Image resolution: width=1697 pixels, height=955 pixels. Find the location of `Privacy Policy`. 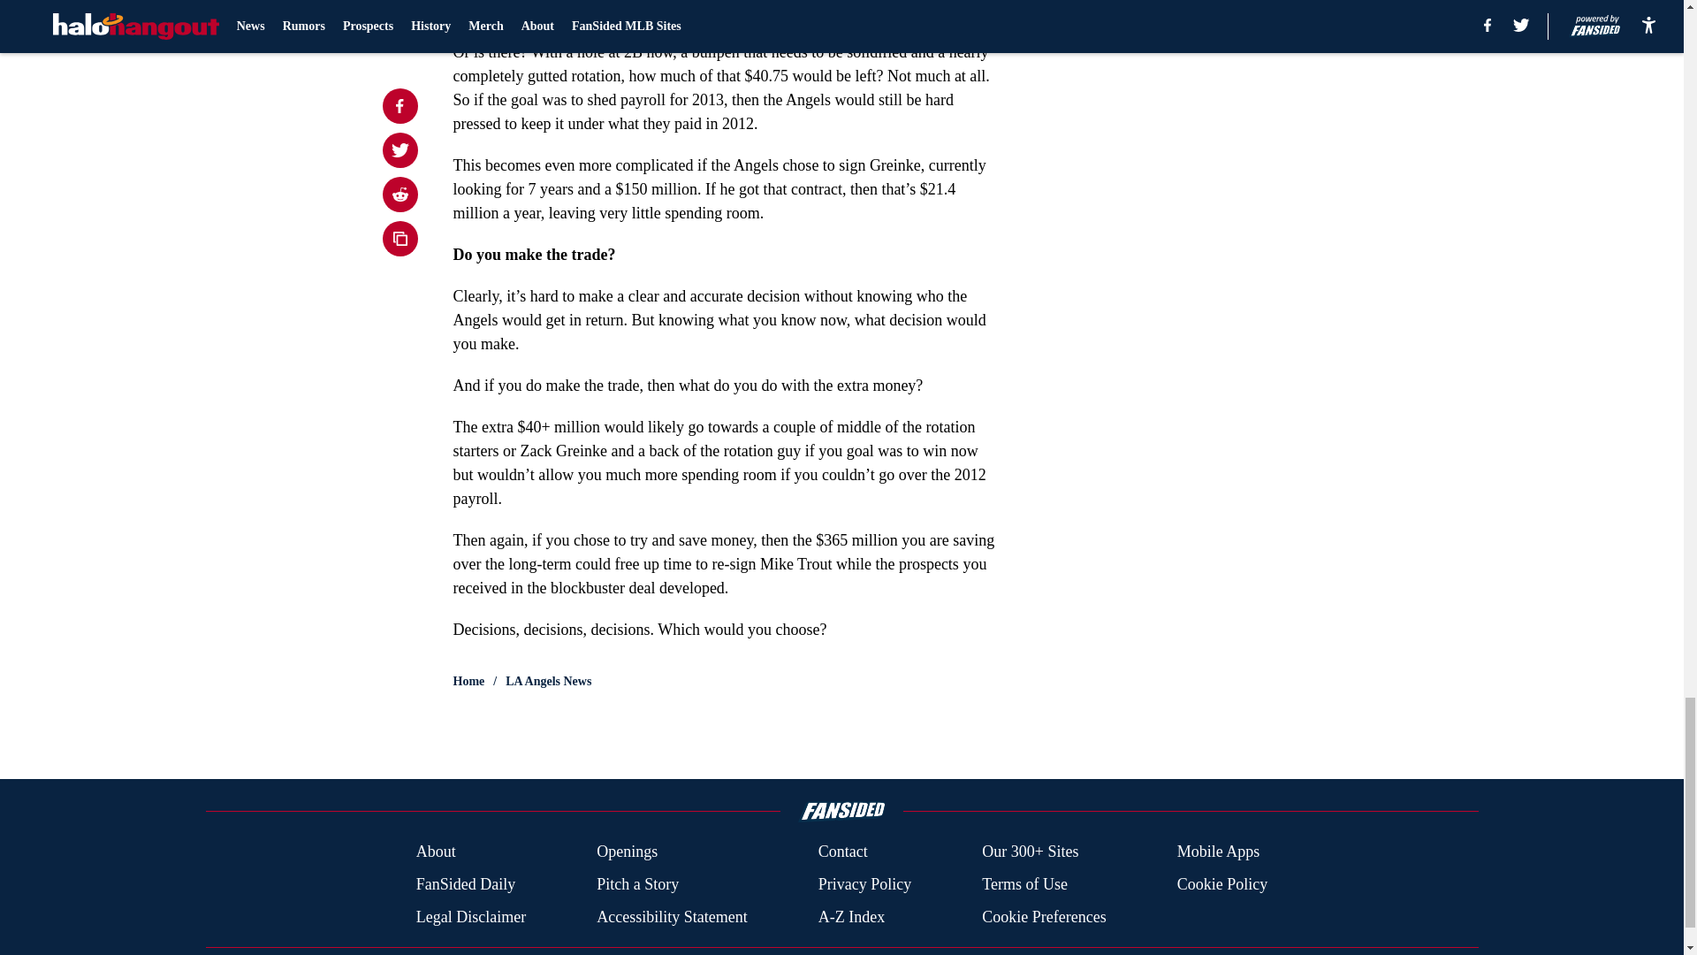

Privacy Policy is located at coordinates (864, 884).